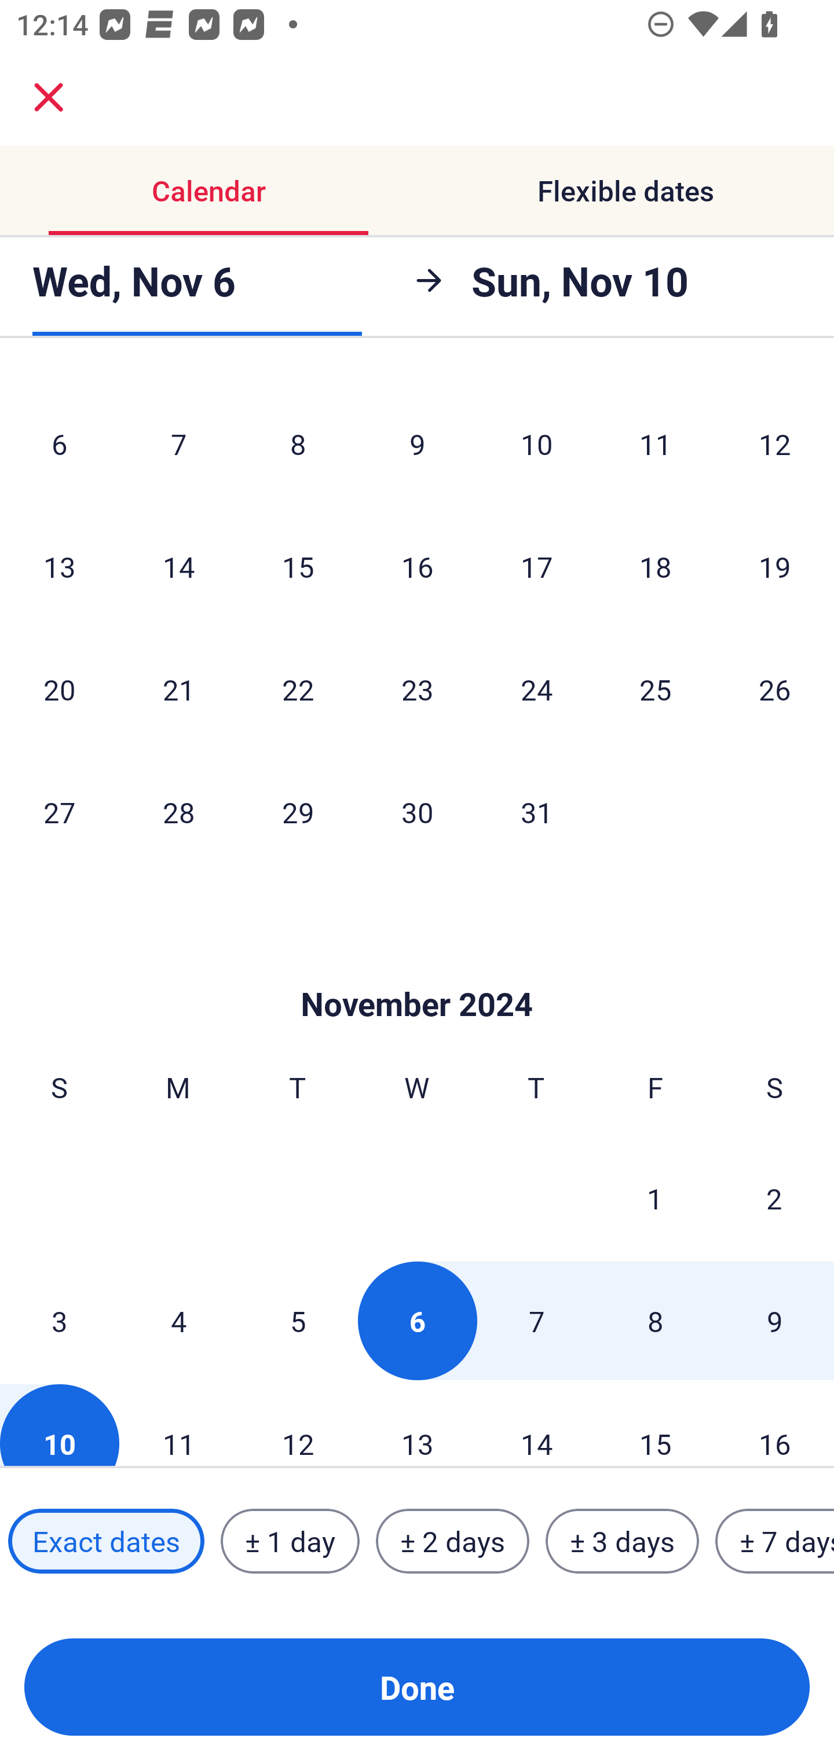 Image resolution: width=834 pixels, height=1760 pixels. What do you see at coordinates (178, 1425) in the screenshot?
I see `11 Monday, November 11, 2024` at bounding box center [178, 1425].